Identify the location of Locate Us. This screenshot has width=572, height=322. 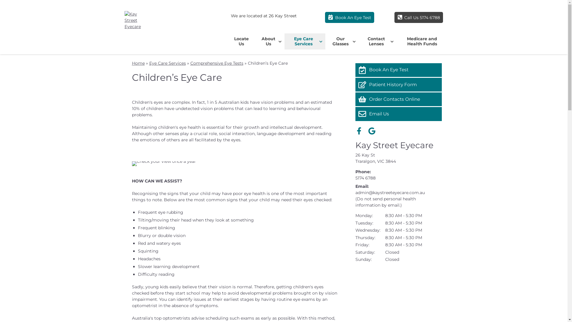
(241, 41).